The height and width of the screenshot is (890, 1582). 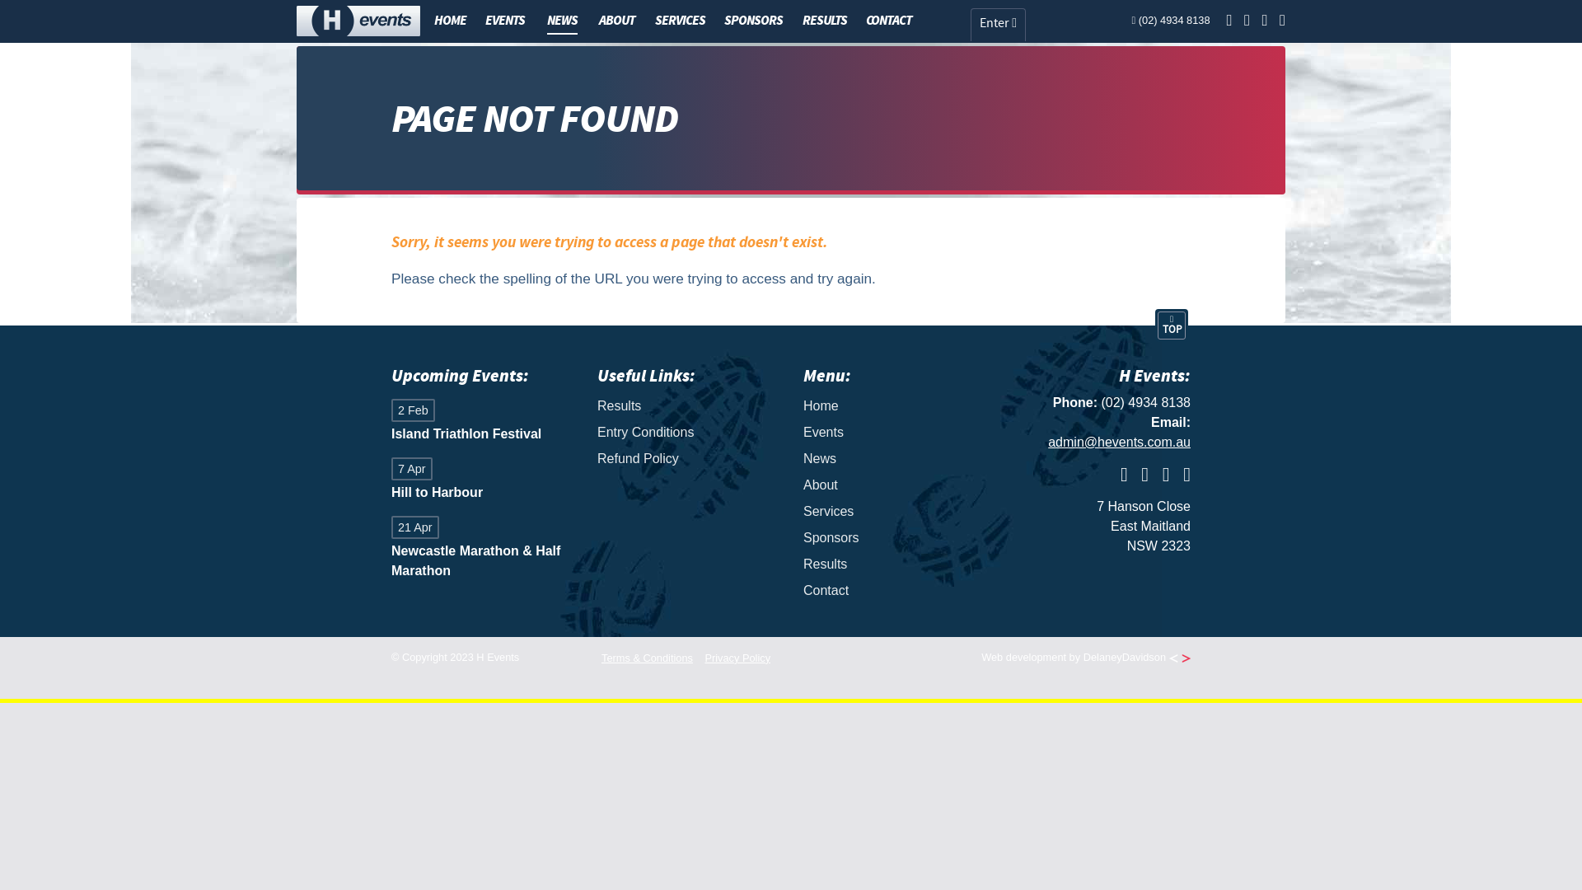 I want to click on Refund Policy, so click(x=688, y=459).